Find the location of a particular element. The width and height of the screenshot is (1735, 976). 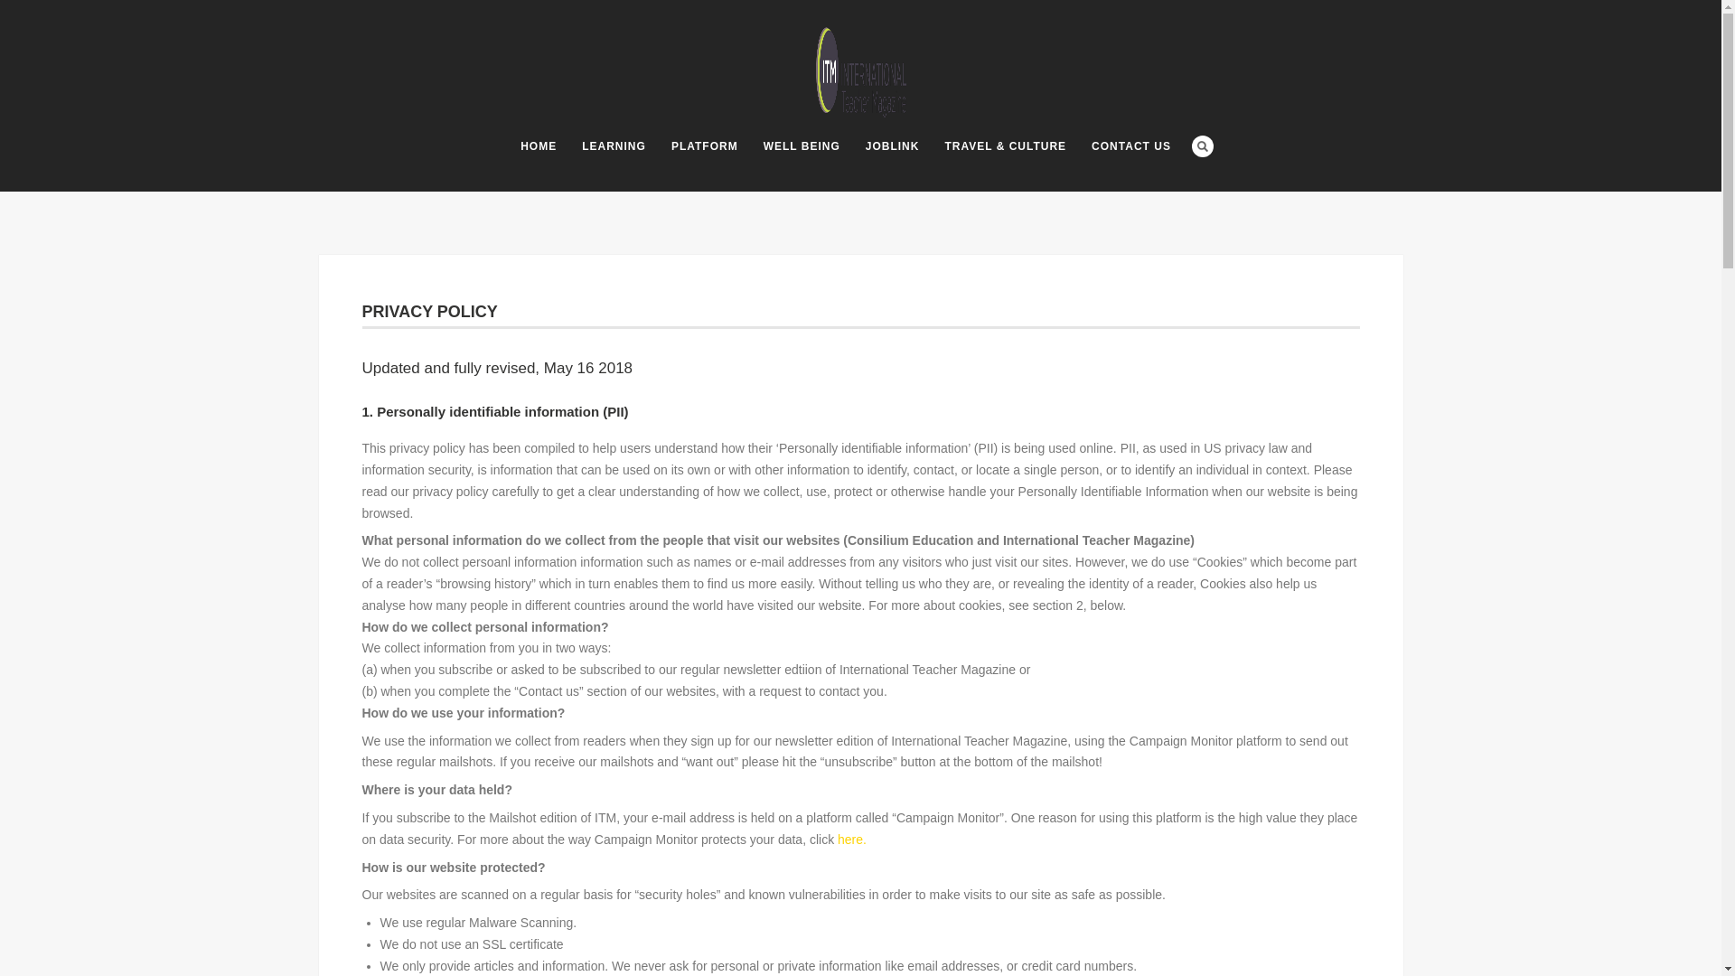

PLATFORM is located at coordinates (705, 146).